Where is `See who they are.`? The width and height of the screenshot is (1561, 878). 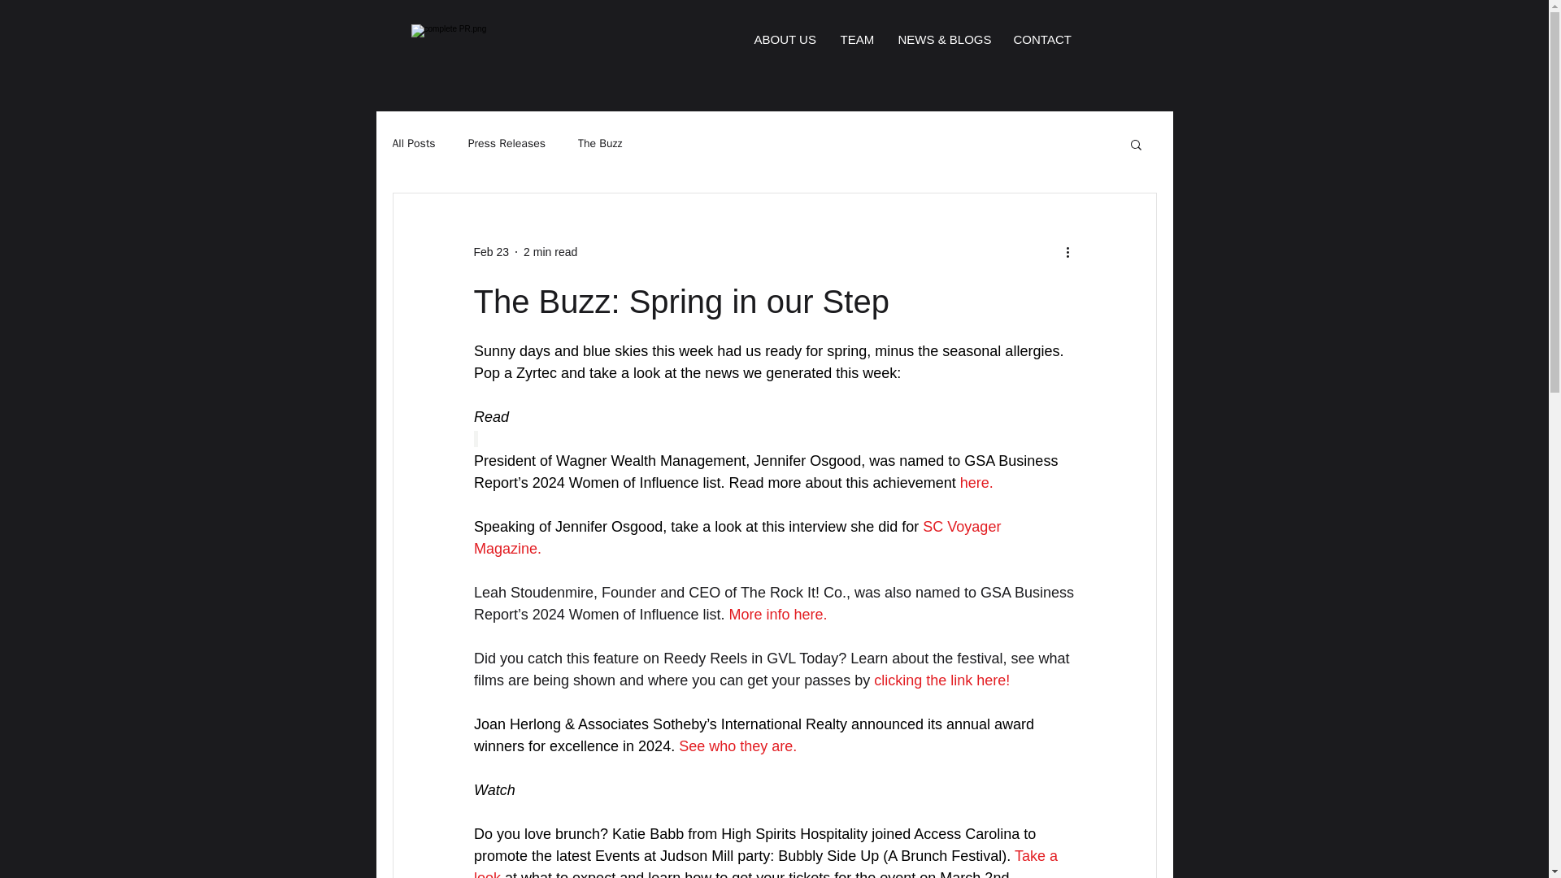 See who they are. is located at coordinates (737, 746).